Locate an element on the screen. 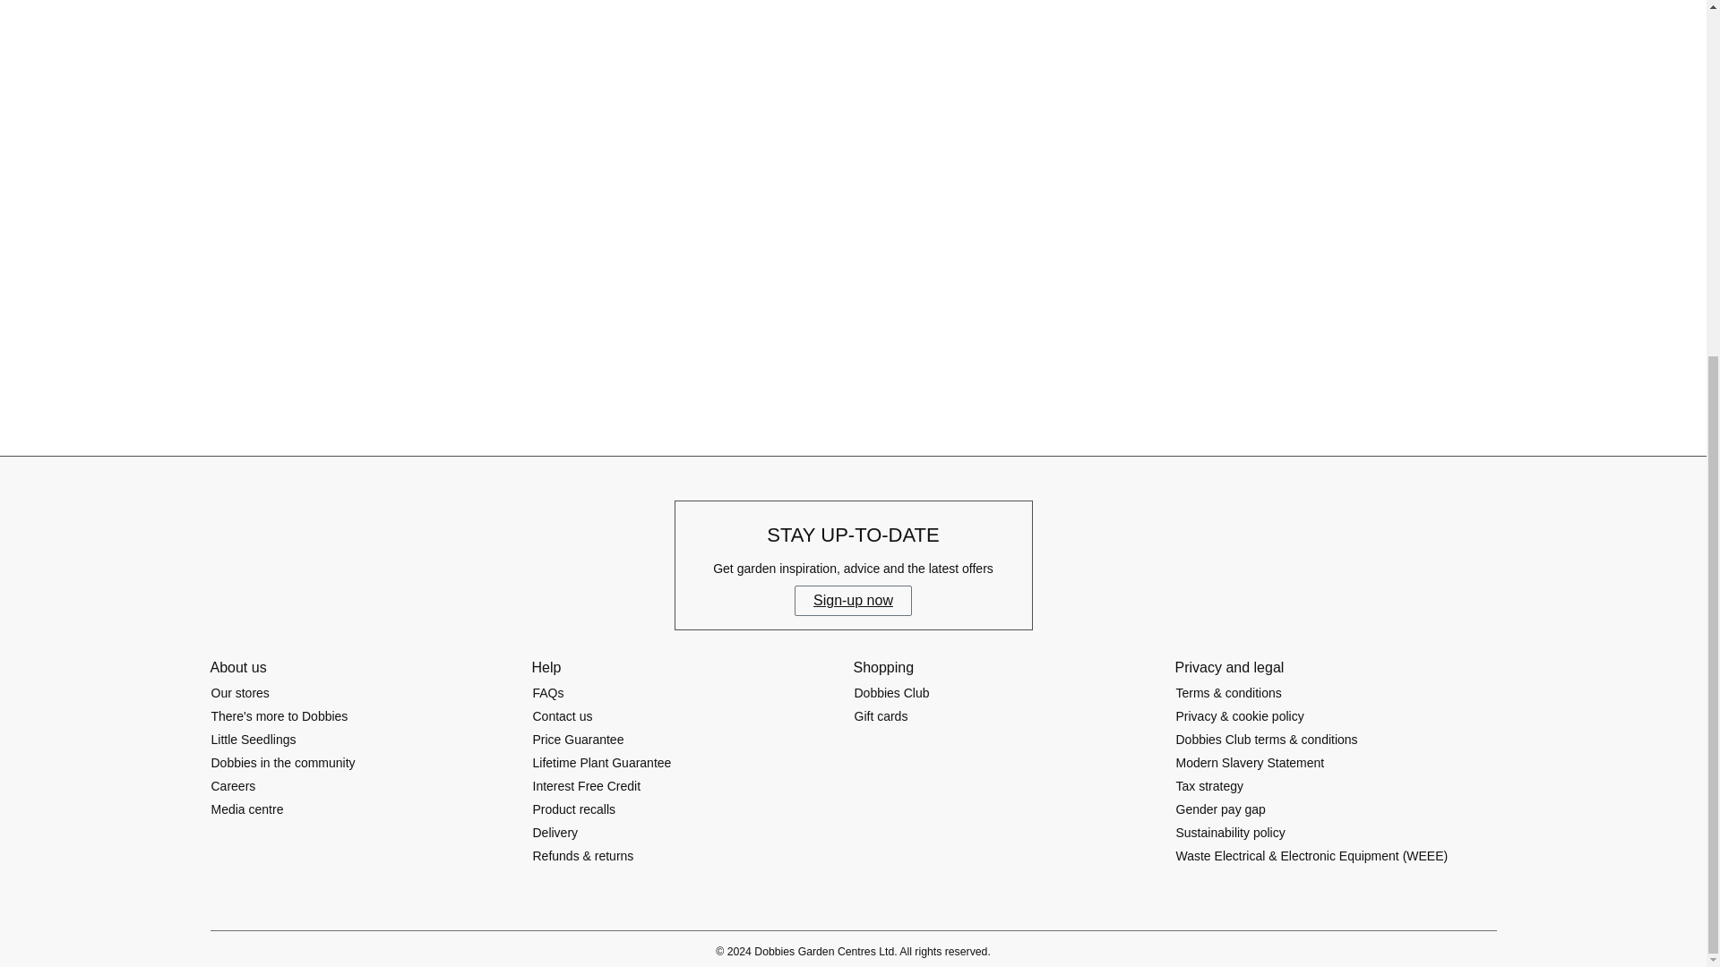  Dobbies in the community is located at coordinates (283, 763).